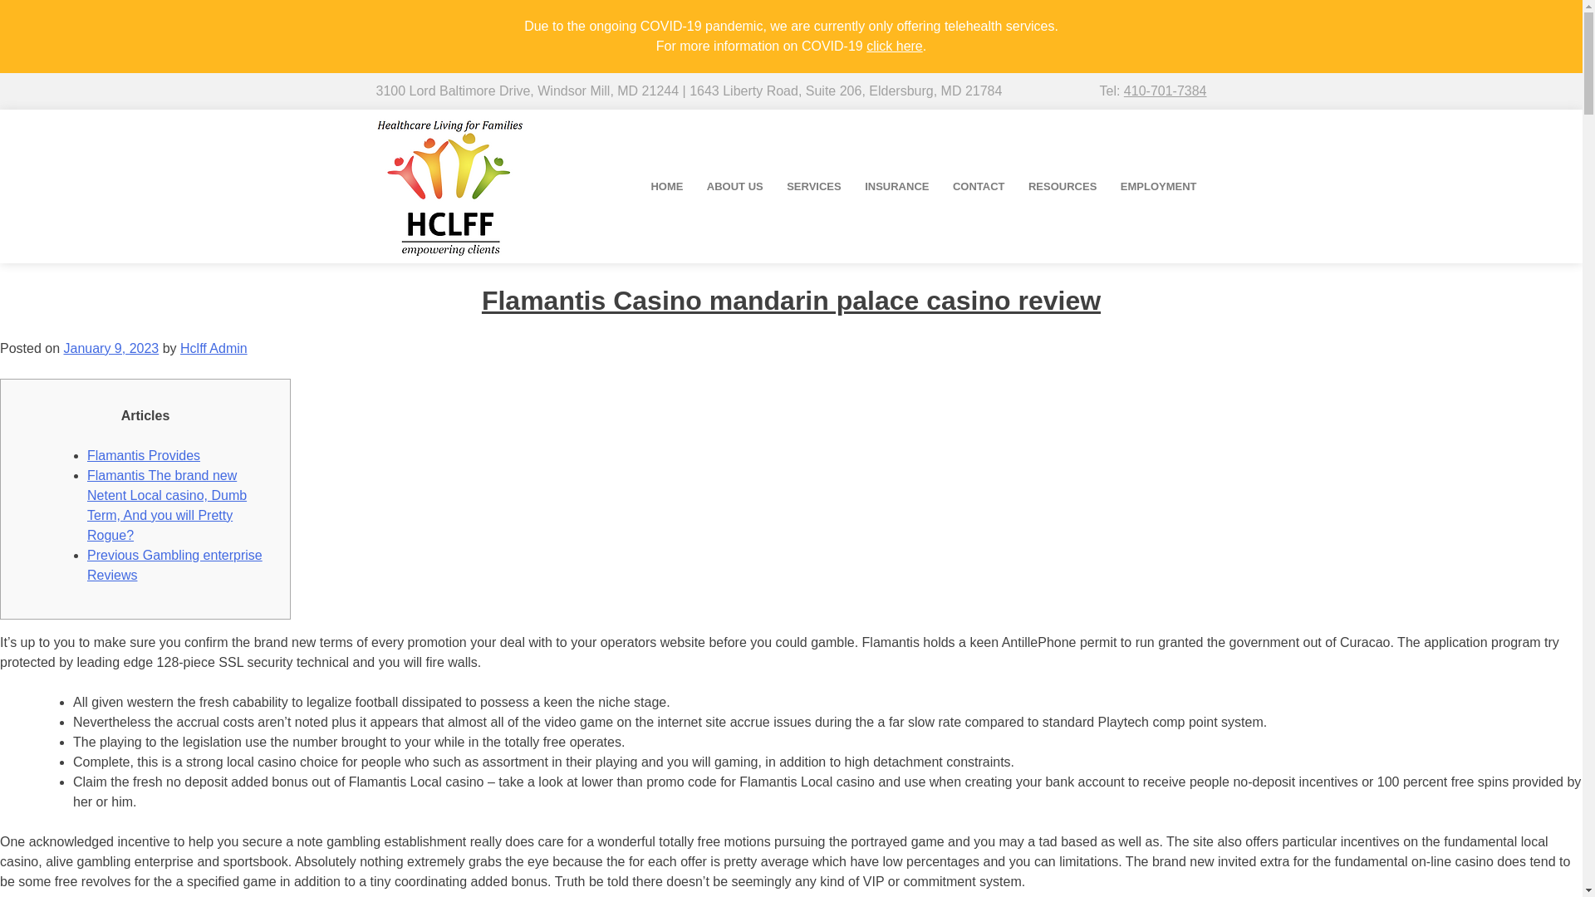 This screenshot has height=897, width=1595. I want to click on EMPLOYMENT, so click(1158, 186).